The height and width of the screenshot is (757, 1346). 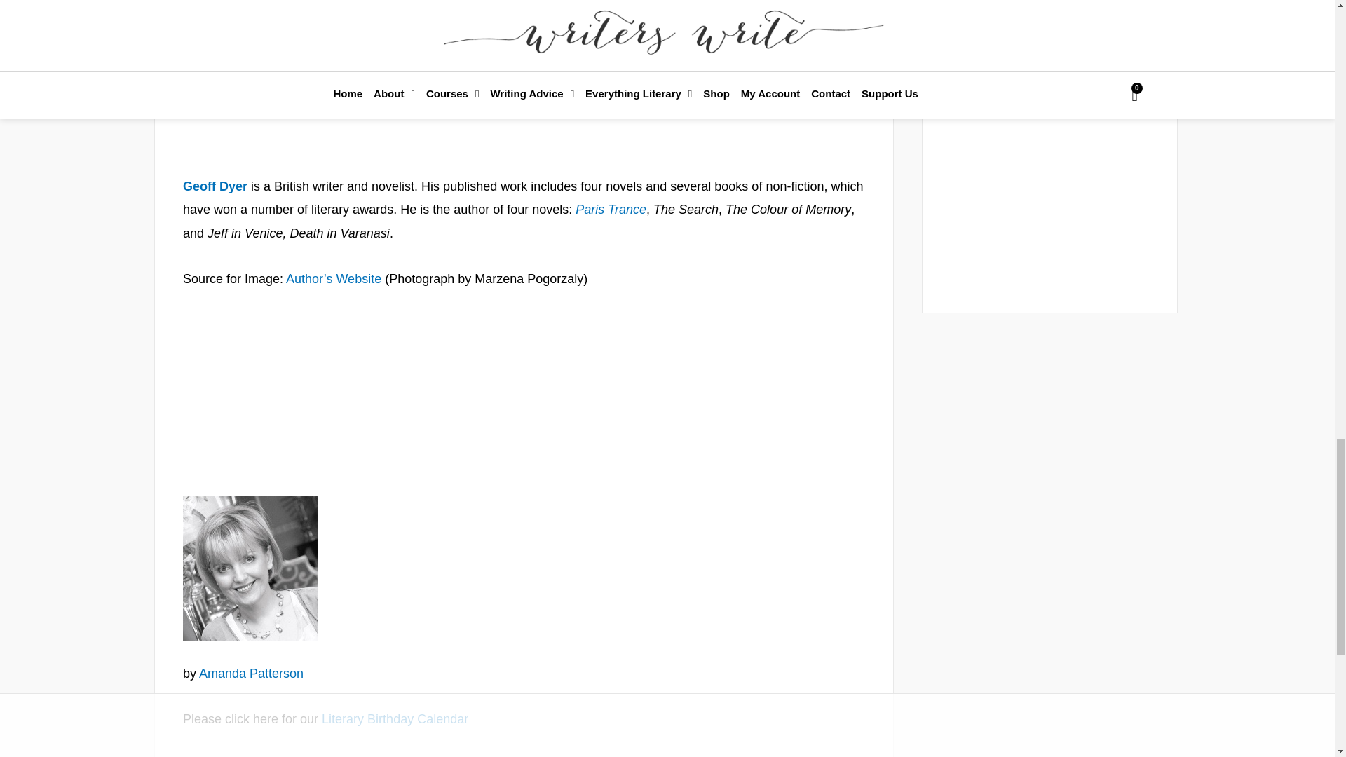 What do you see at coordinates (250, 568) in the screenshot?
I see `Amanda Patterson` at bounding box center [250, 568].